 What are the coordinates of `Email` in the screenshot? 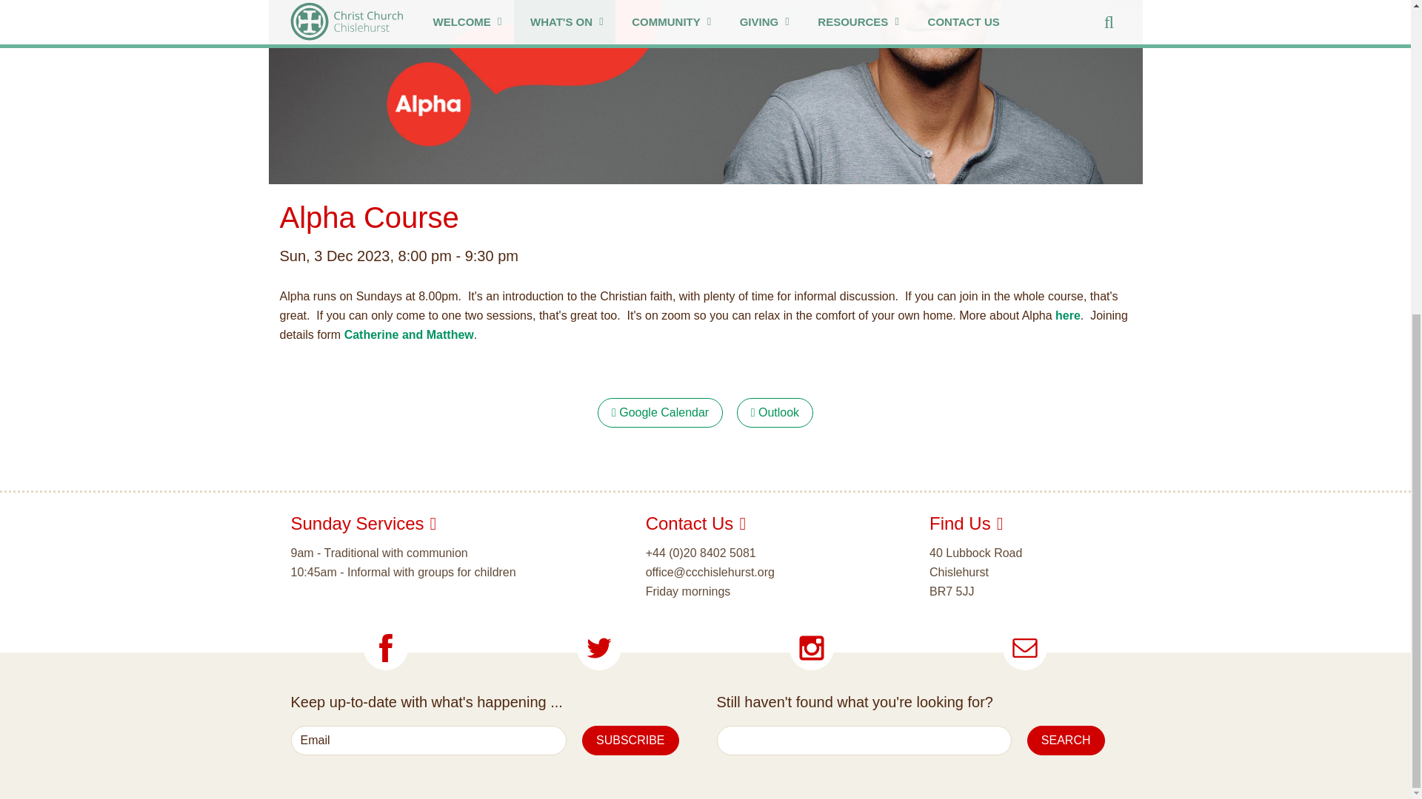 It's located at (428, 740).